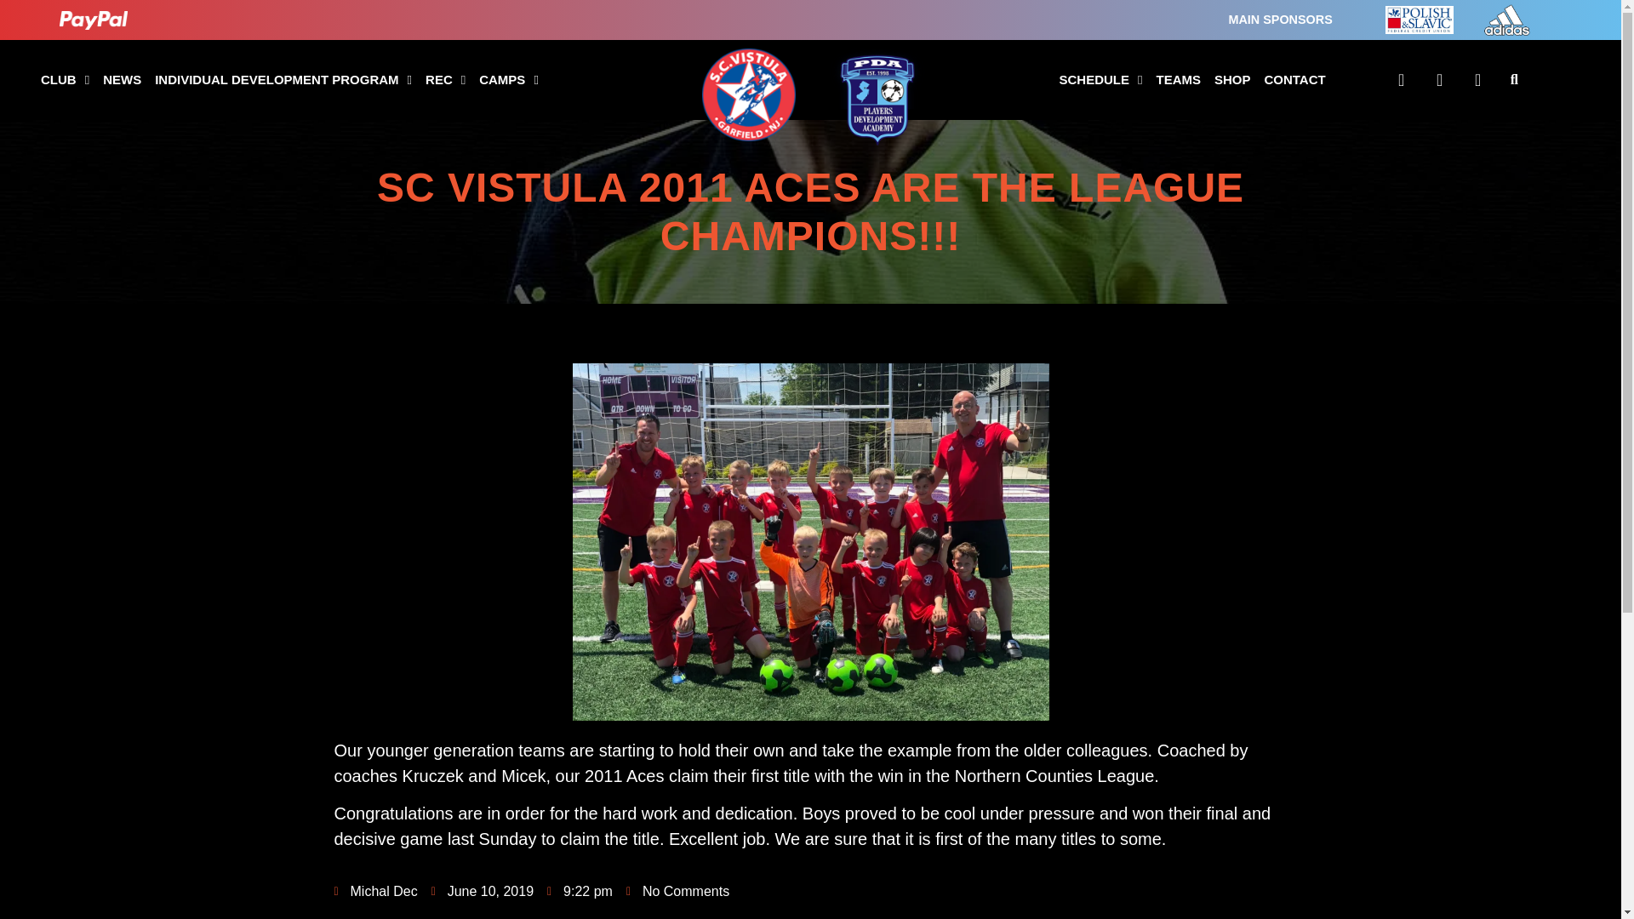  What do you see at coordinates (283, 80) in the screenshot?
I see `INDIVIDUAL DEVELOPMENT PROGRAM` at bounding box center [283, 80].